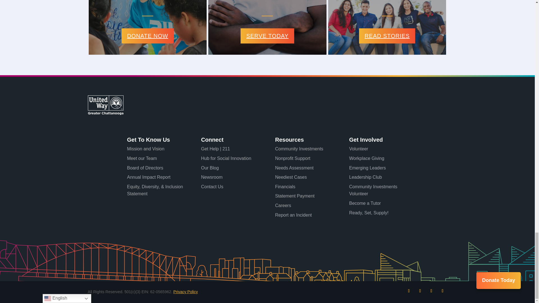 The height and width of the screenshot is (303, 539). I want to click on Follow on Youtube, so click(442, 291).